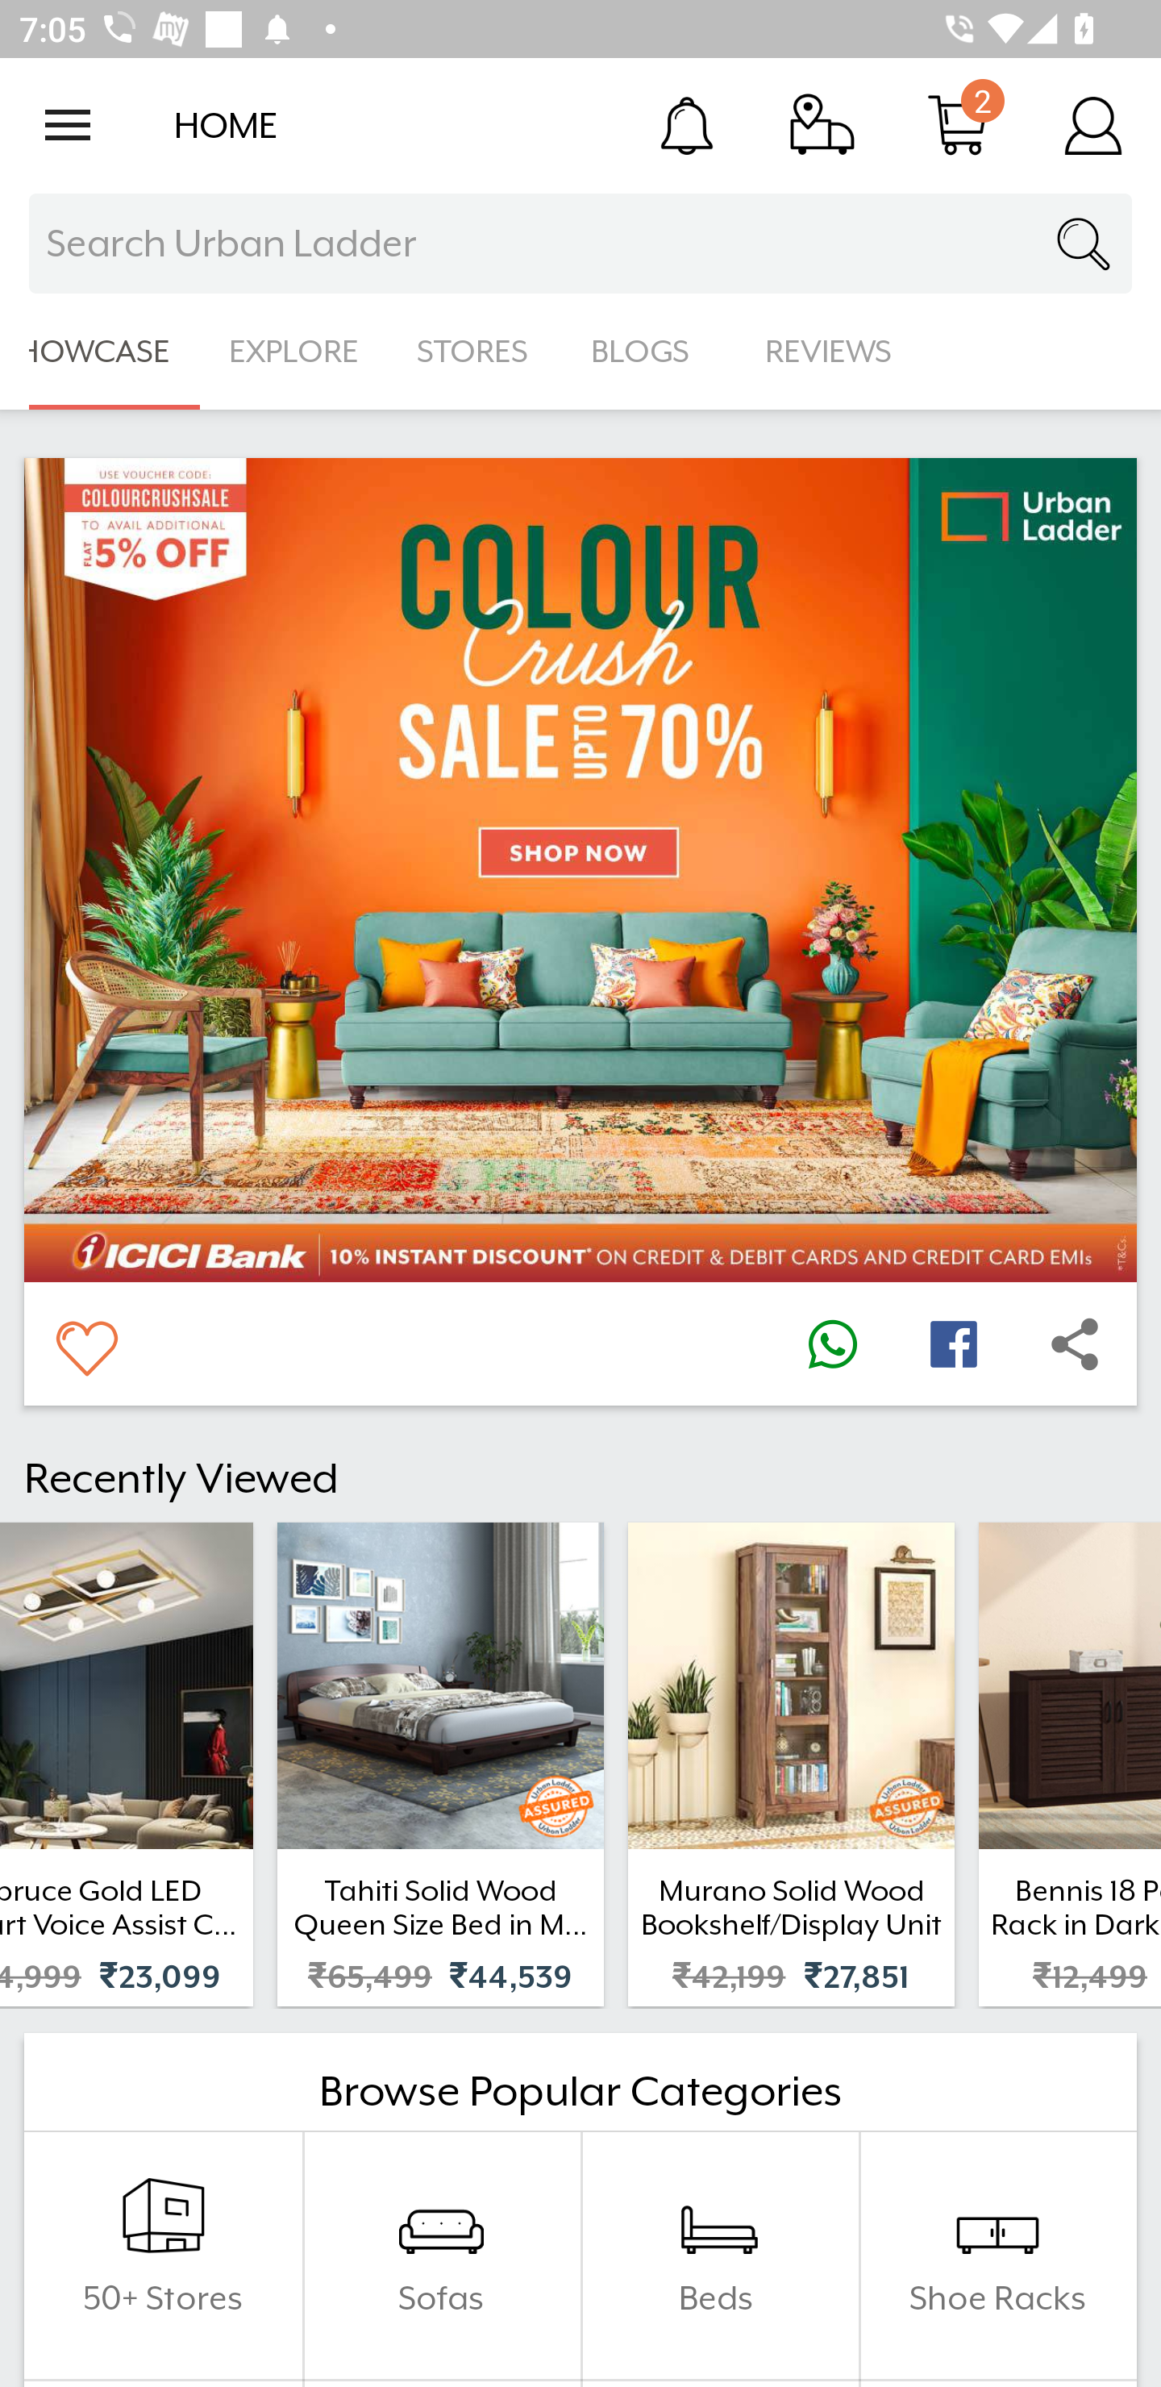  What do you see at coordinates (441, 2256) in the screenshot?
I see `Sofas` at bounding box center [441, 2256].